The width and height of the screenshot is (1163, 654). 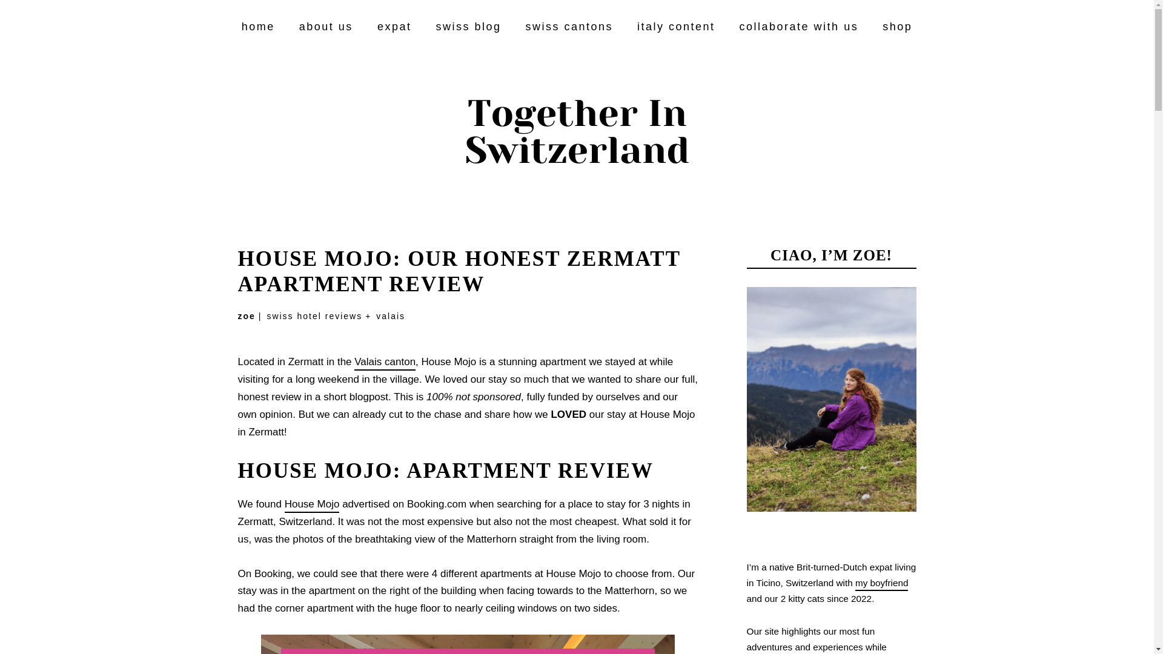 What do you see at coordinates (394, 29) in the screenshot?
I see `expat` at bounding box center [394, 29].